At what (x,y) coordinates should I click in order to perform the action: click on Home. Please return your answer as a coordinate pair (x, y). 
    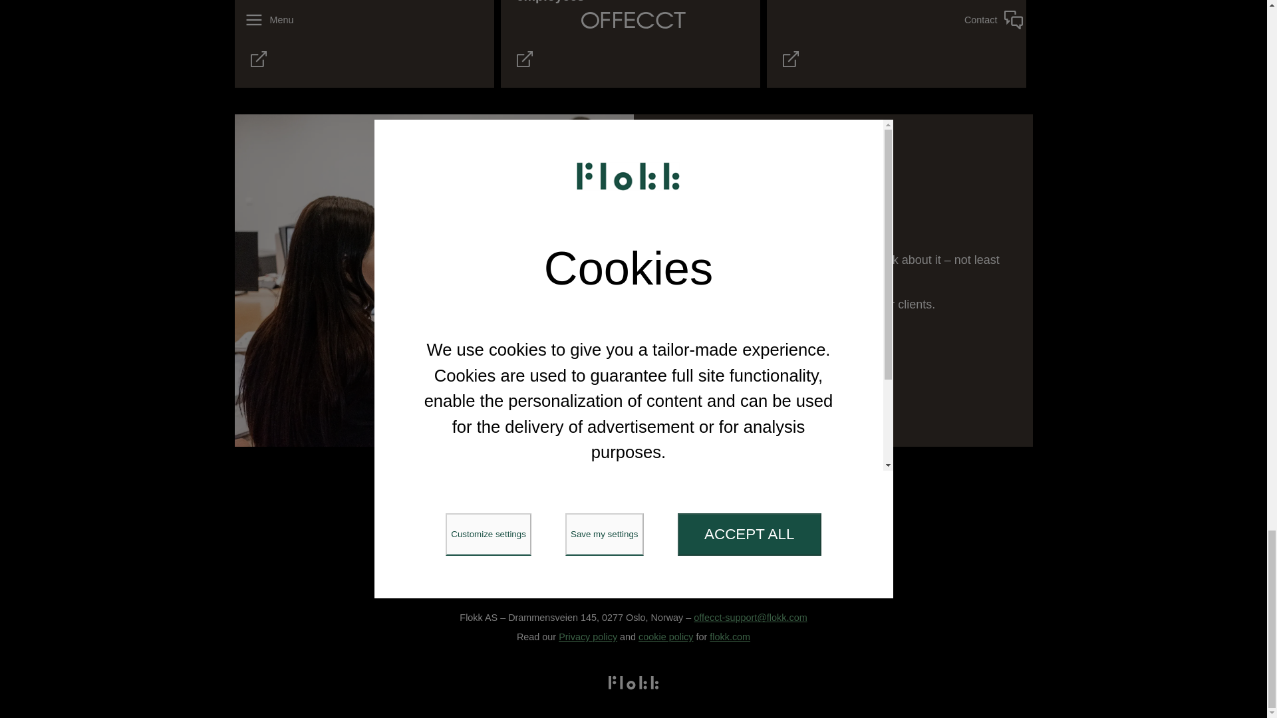
    Looking at the image, I should click on (444, 505).